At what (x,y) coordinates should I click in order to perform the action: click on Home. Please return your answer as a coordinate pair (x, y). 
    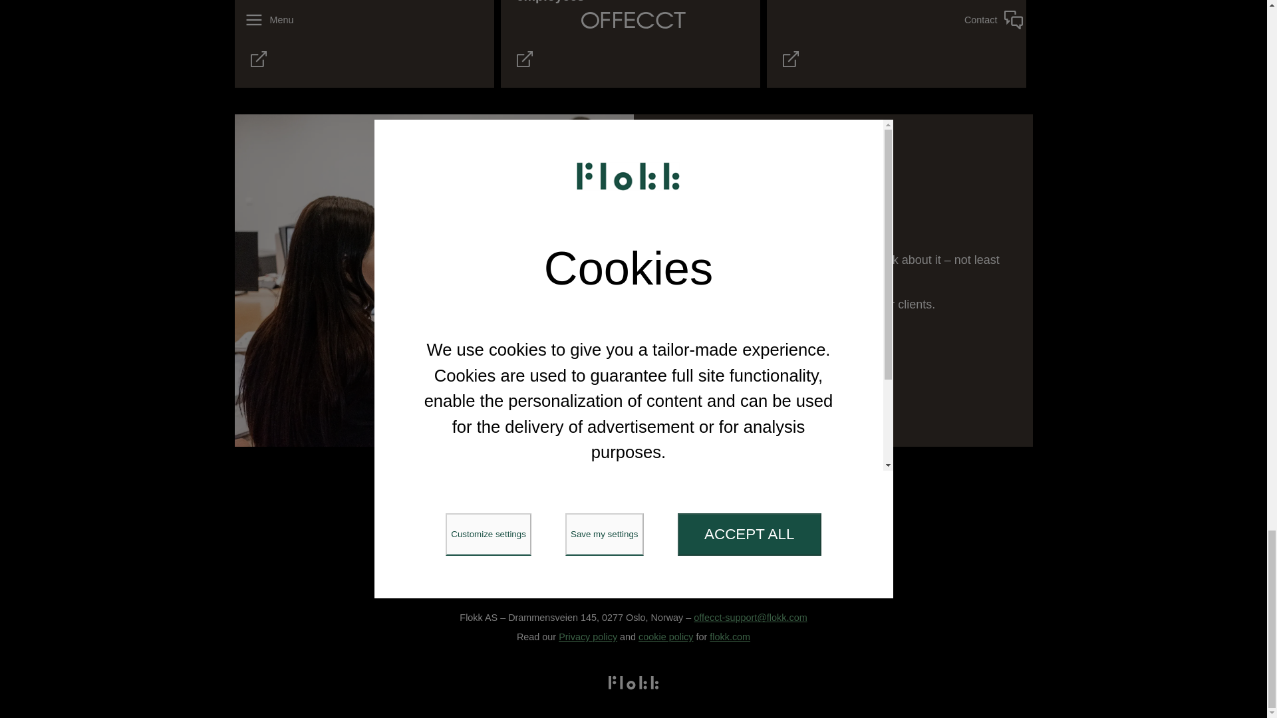
    Looking at the image, I should click on (444, 505).